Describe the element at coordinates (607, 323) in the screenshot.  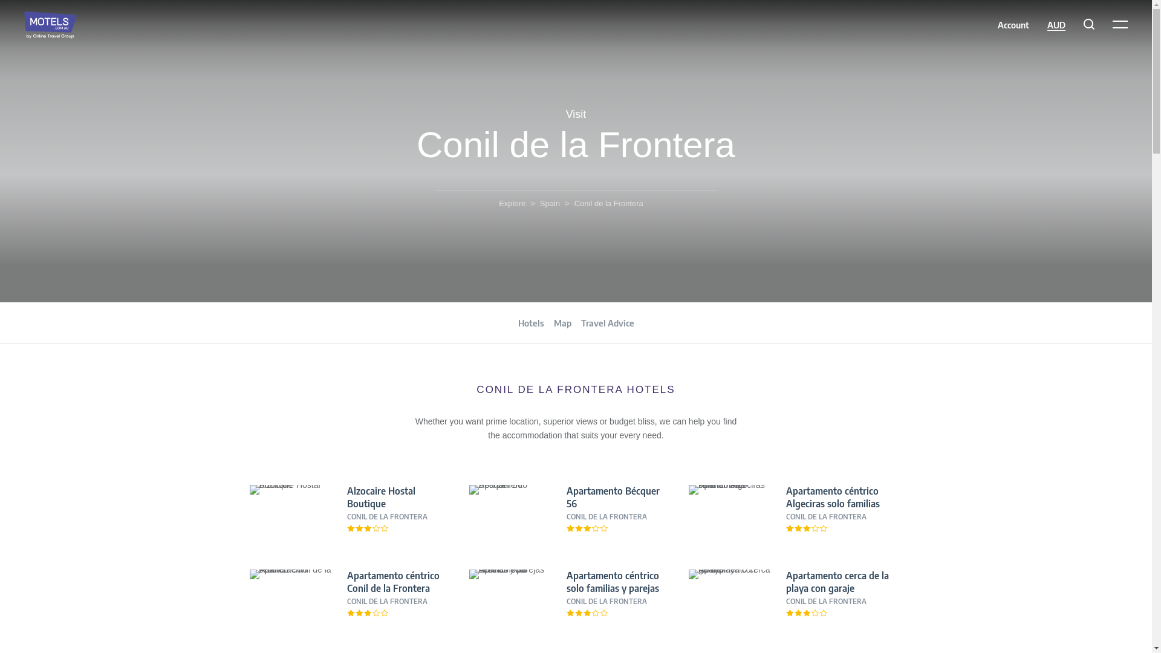
I see `Travel Advice` at that location.